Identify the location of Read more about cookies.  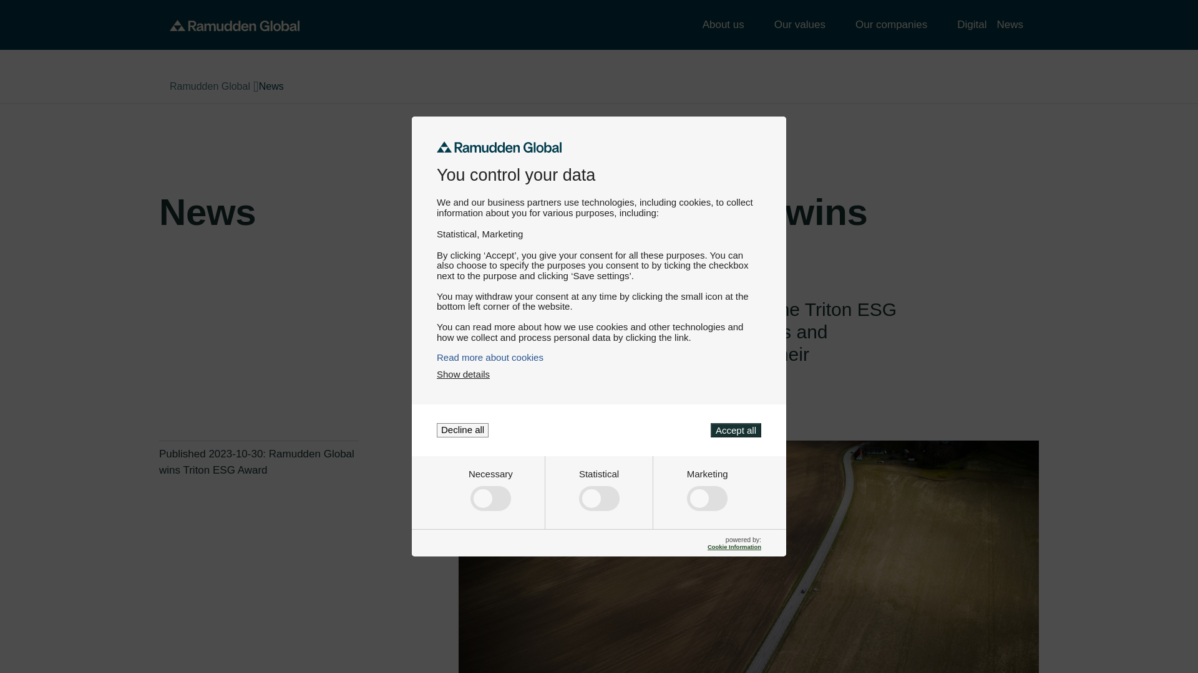
(599, 357).